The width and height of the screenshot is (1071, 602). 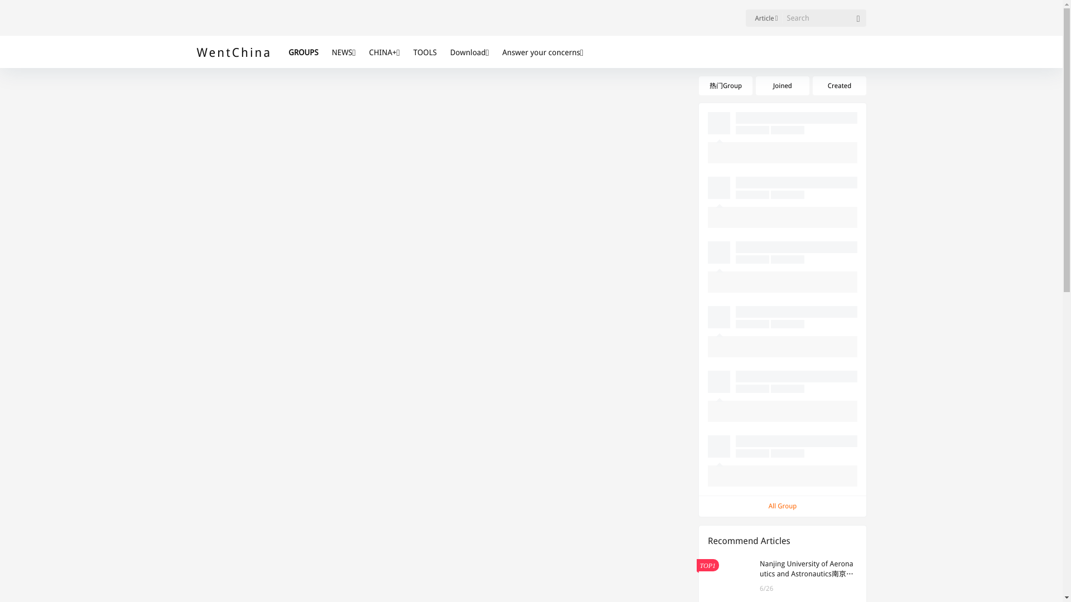 I want to click on GROUPS, so click(x=306, y=52).